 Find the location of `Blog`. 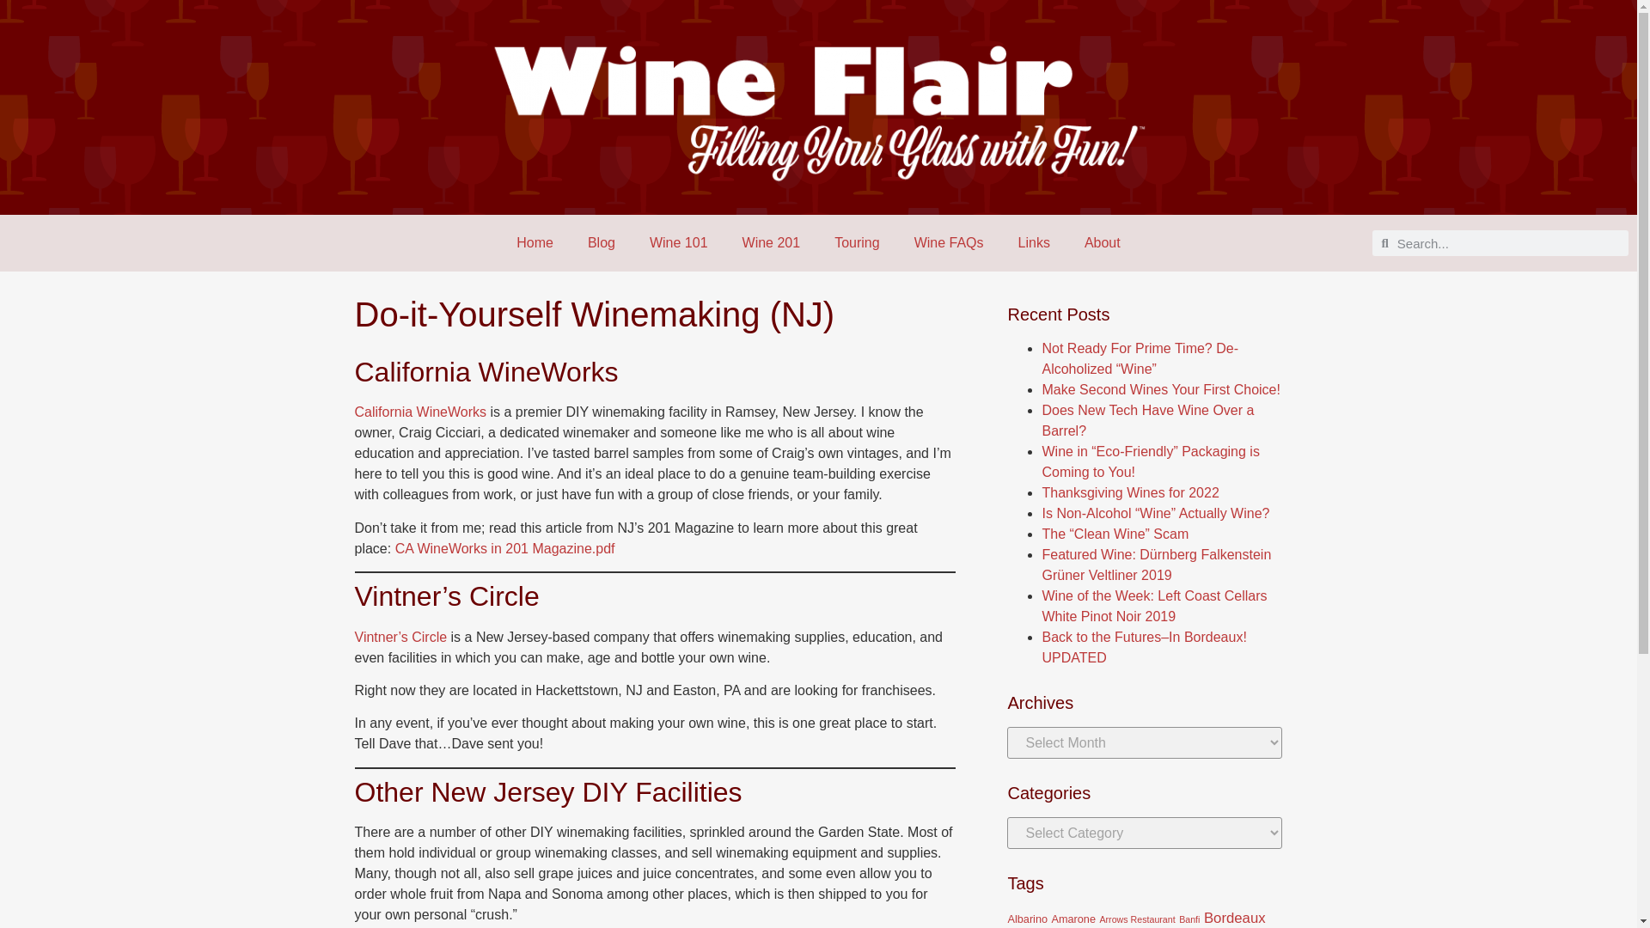

Blog is located at coordinates (602, 242).